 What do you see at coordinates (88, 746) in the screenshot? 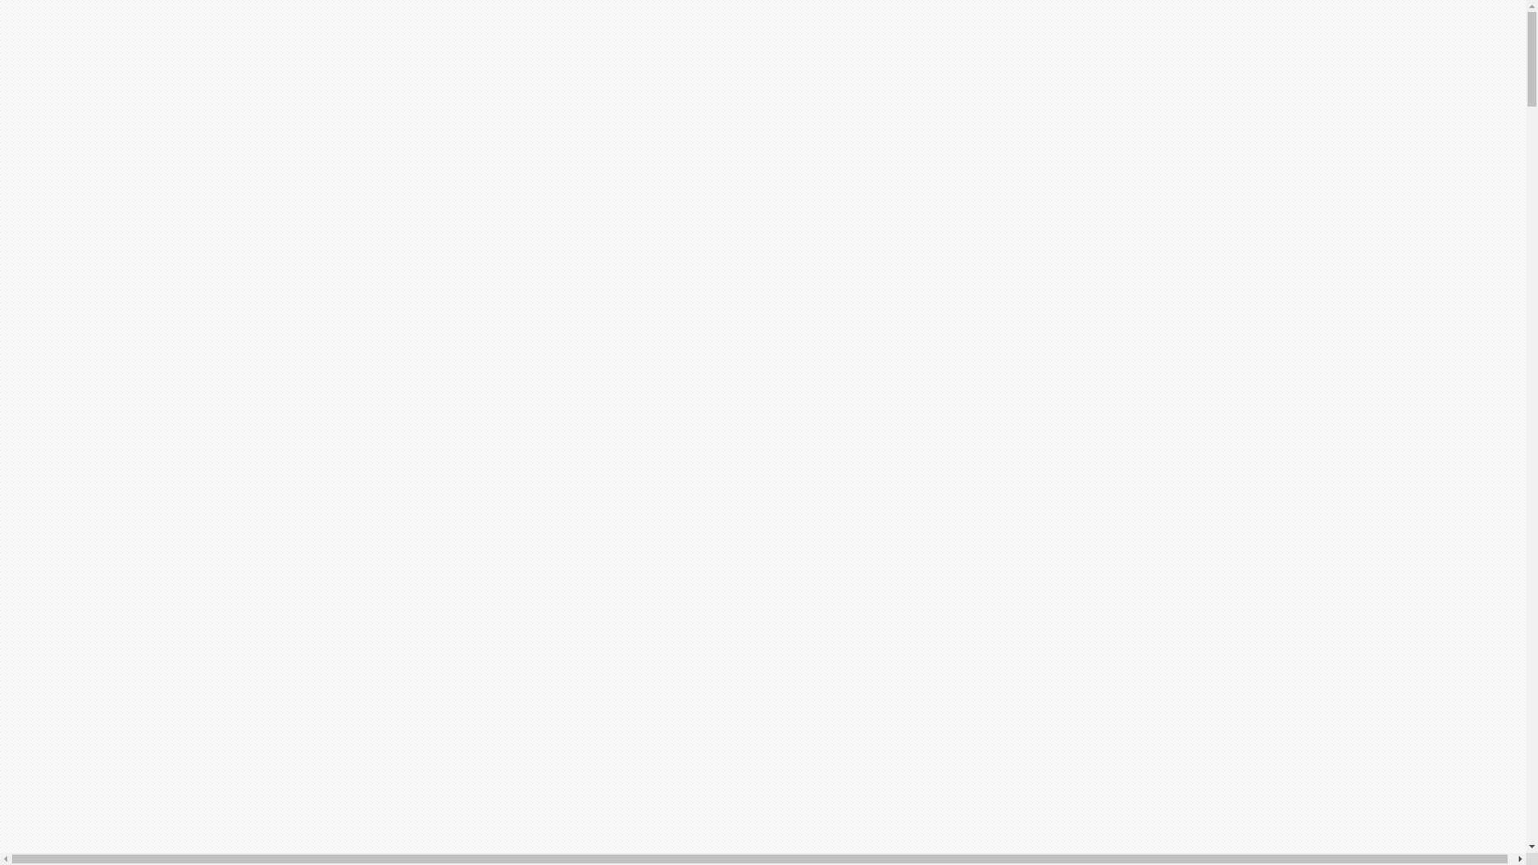
I see `Dubbo` at bounding box center [88, 746].